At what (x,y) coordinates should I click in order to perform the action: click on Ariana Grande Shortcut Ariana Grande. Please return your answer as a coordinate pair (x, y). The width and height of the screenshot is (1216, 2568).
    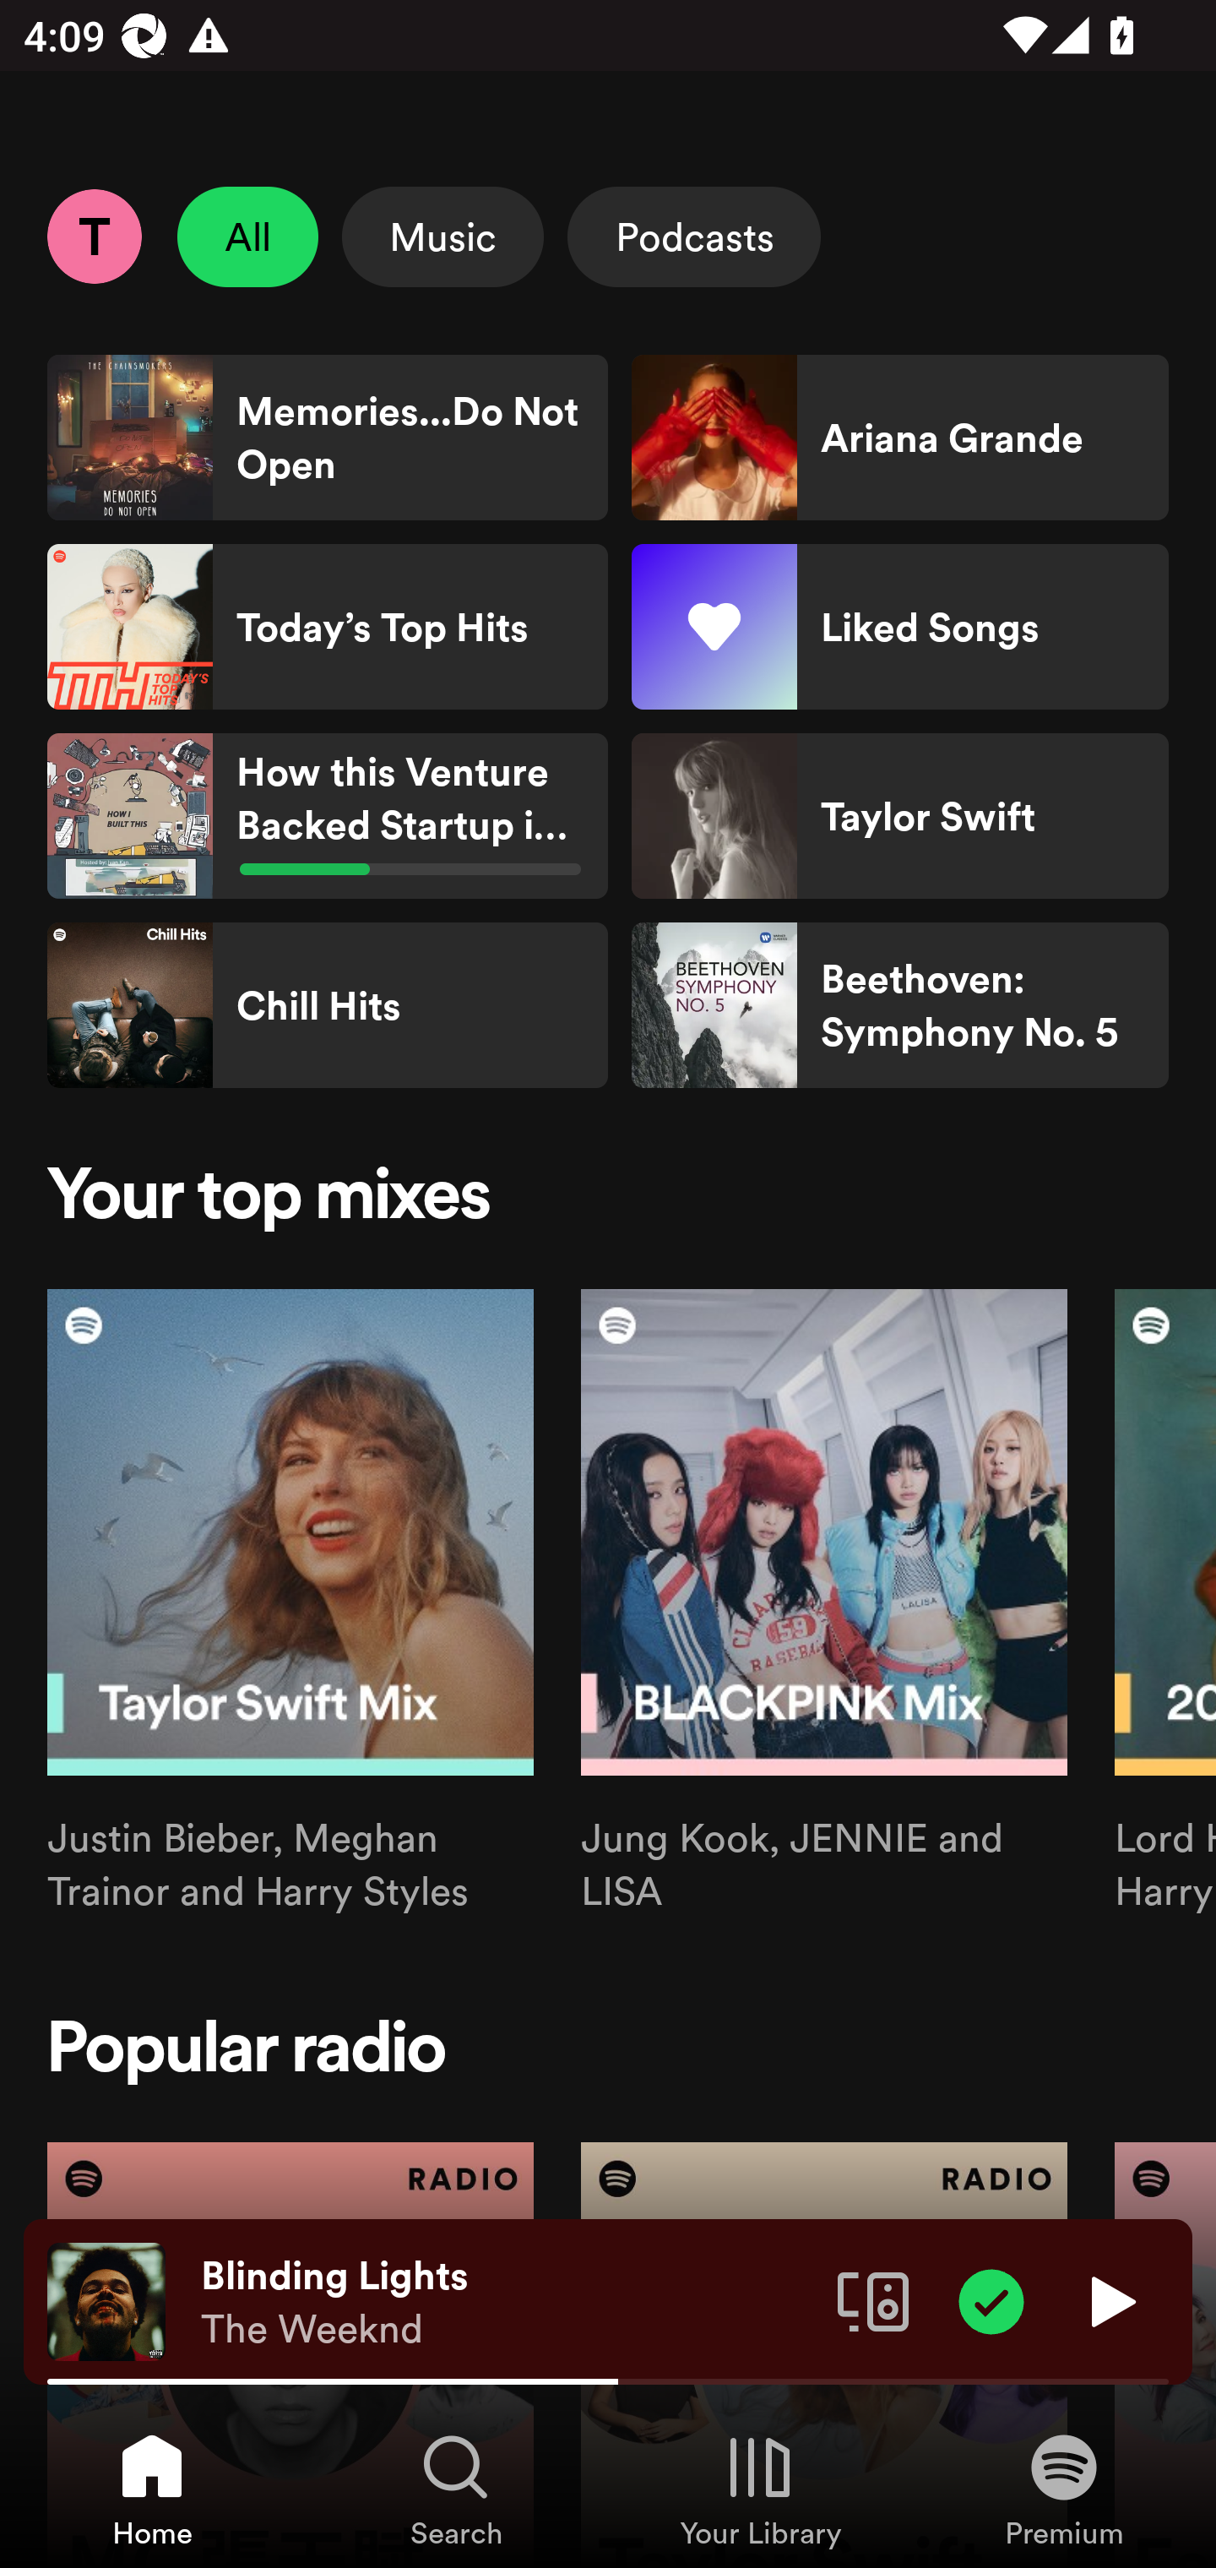
    Looking at the image, I should click on (899, 438).